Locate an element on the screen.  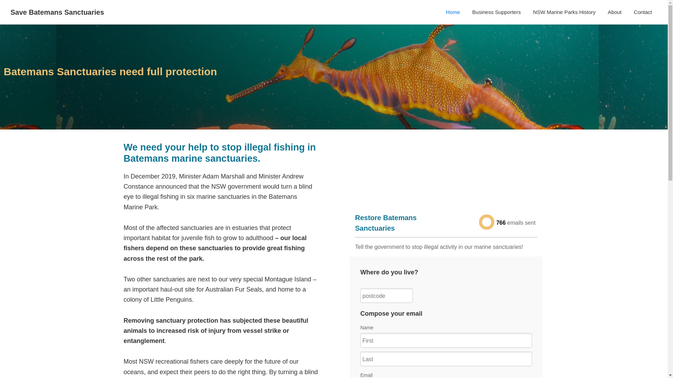
Business Supporters is located at coordinates (496, 12).